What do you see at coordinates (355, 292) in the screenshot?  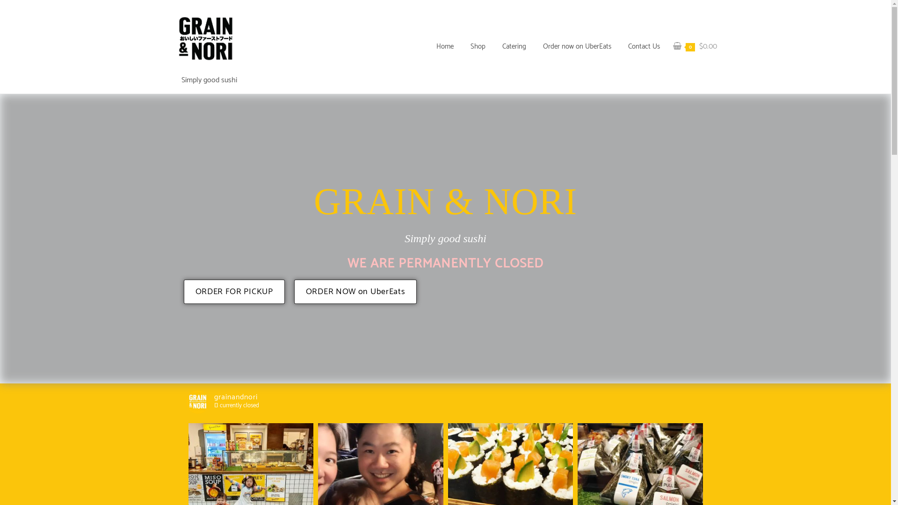 I see `ORDER NOW on UberEats` at bounding box center [355, 292].